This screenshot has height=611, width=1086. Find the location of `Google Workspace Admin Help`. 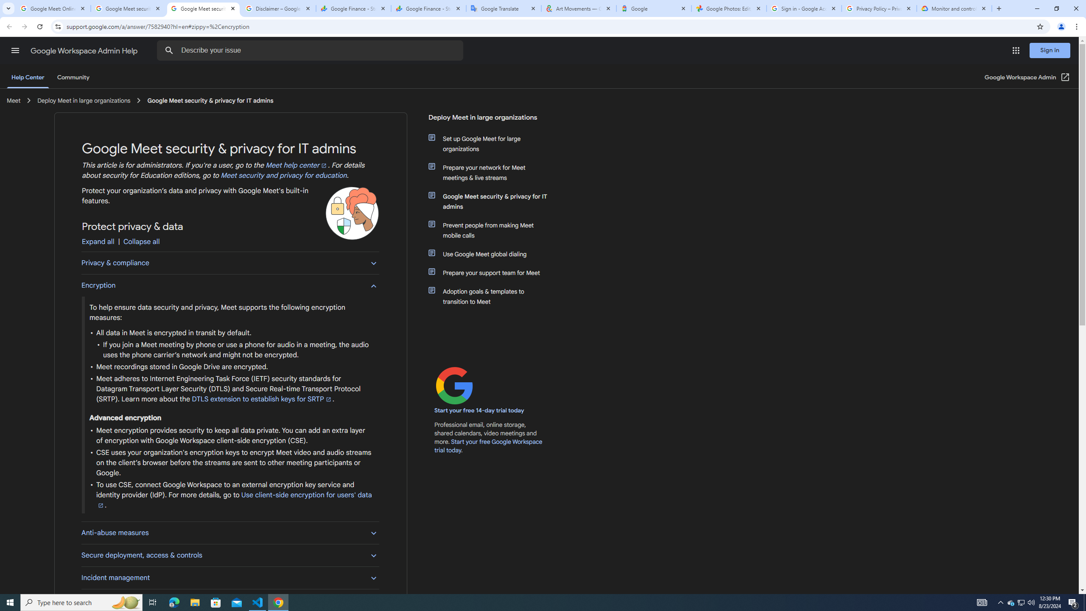

Google Workspace Admin Help is located at coordinates (85, 51).